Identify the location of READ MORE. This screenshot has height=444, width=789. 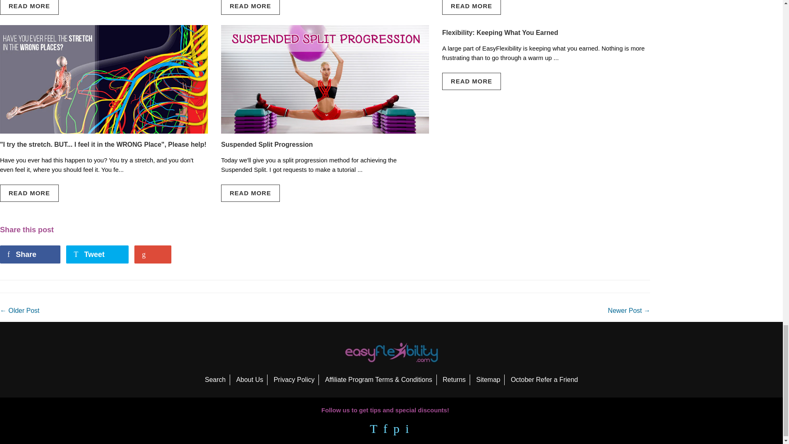
(250, 7).